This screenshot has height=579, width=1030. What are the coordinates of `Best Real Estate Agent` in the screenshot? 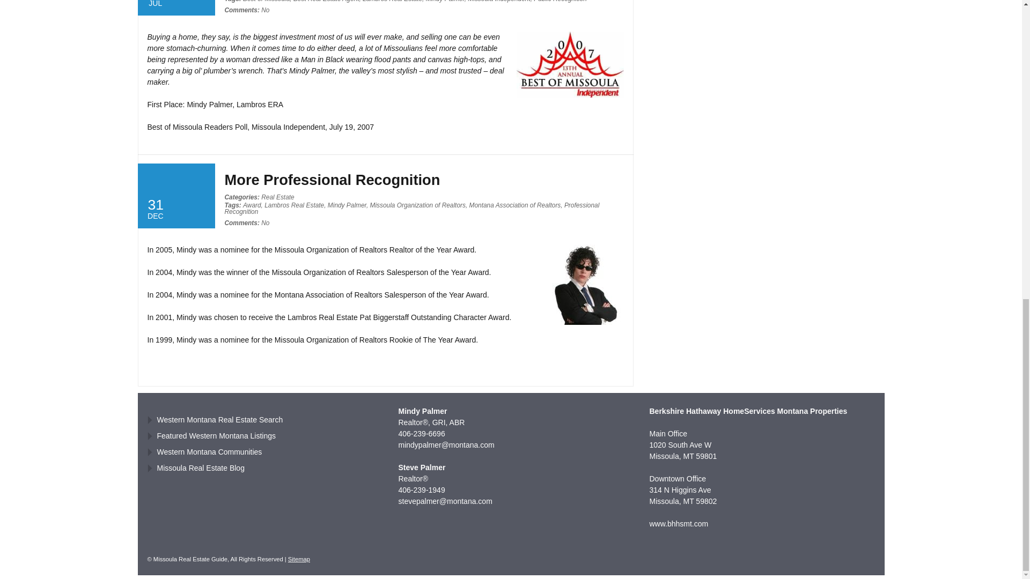 It's located at (326, 1).